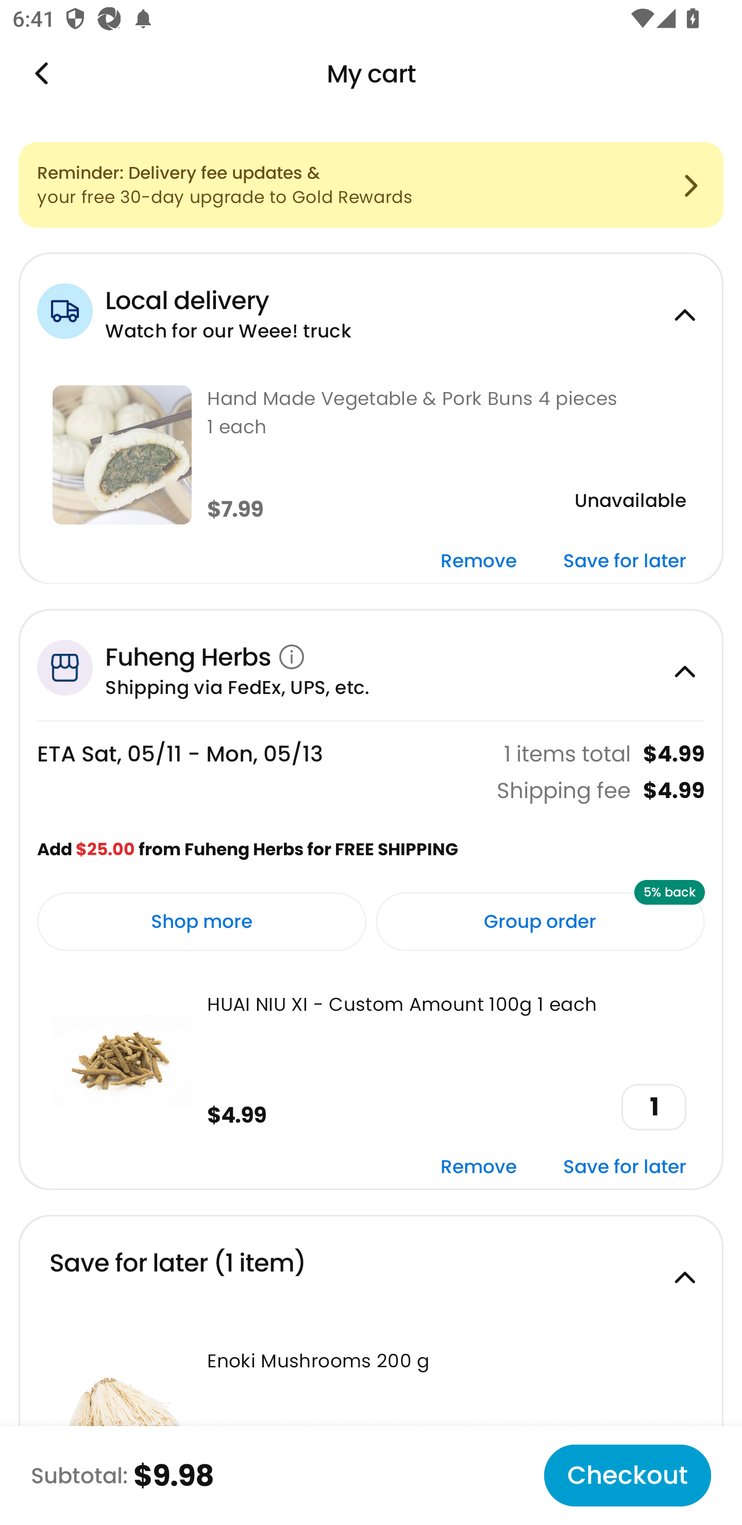 The image size is (742, 1525). I want to click on Remove, so click(478, 562).